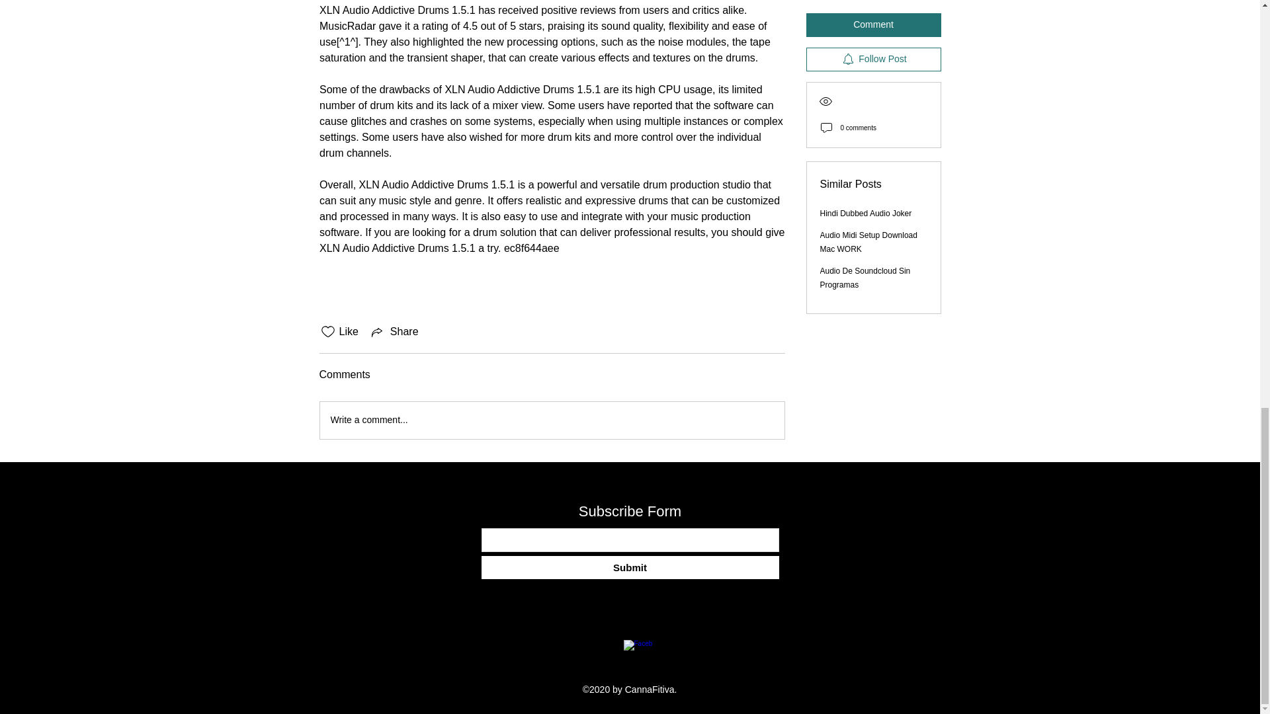  I want to click on Submit, so click(630, 567).